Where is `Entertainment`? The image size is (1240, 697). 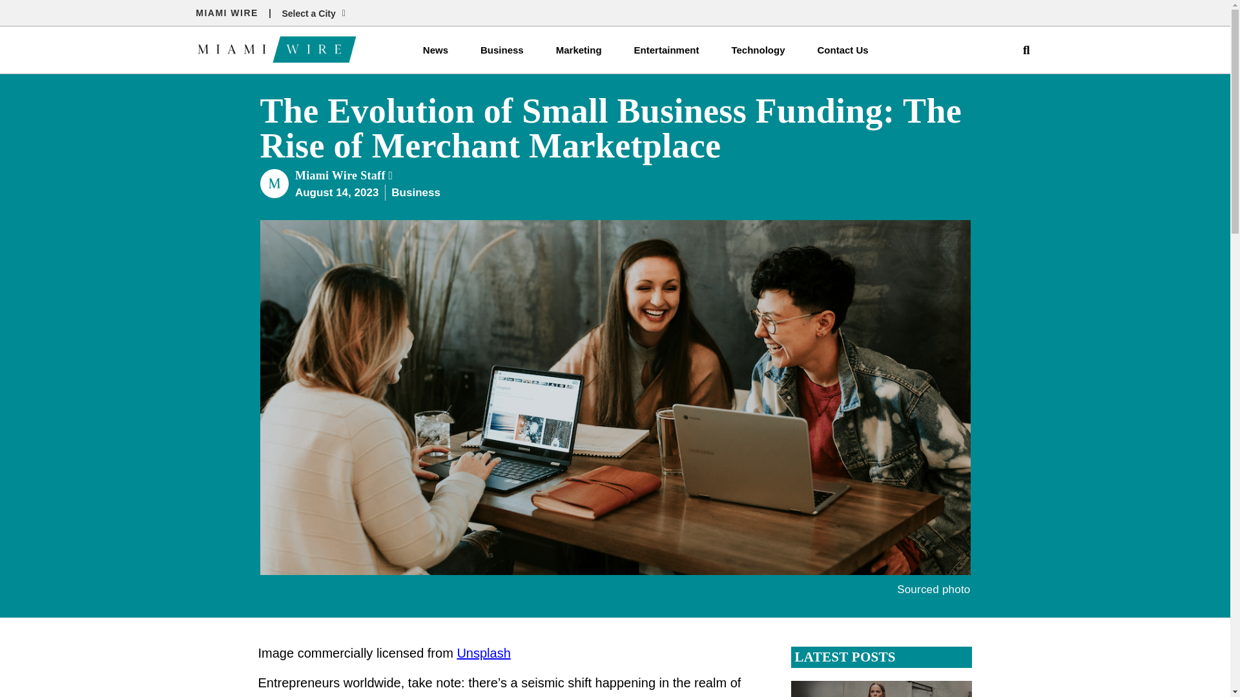 Entertainment is located at coordinates (666, 50).